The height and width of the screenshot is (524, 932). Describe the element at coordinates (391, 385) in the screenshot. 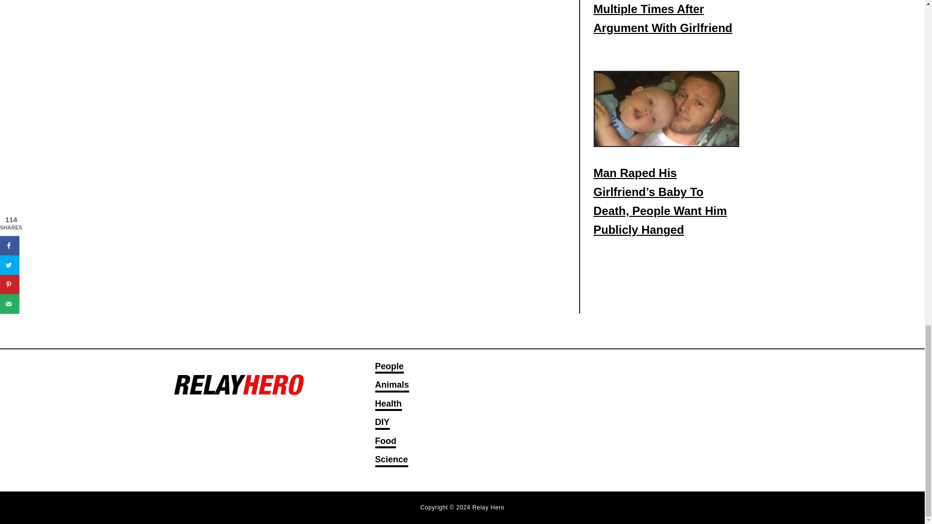

I see `Animals` at that location.